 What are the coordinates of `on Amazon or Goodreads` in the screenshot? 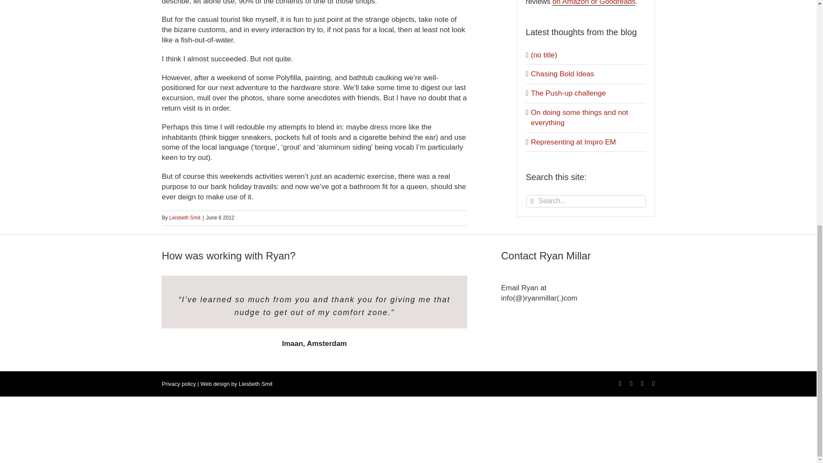 It's located at (594, 3).